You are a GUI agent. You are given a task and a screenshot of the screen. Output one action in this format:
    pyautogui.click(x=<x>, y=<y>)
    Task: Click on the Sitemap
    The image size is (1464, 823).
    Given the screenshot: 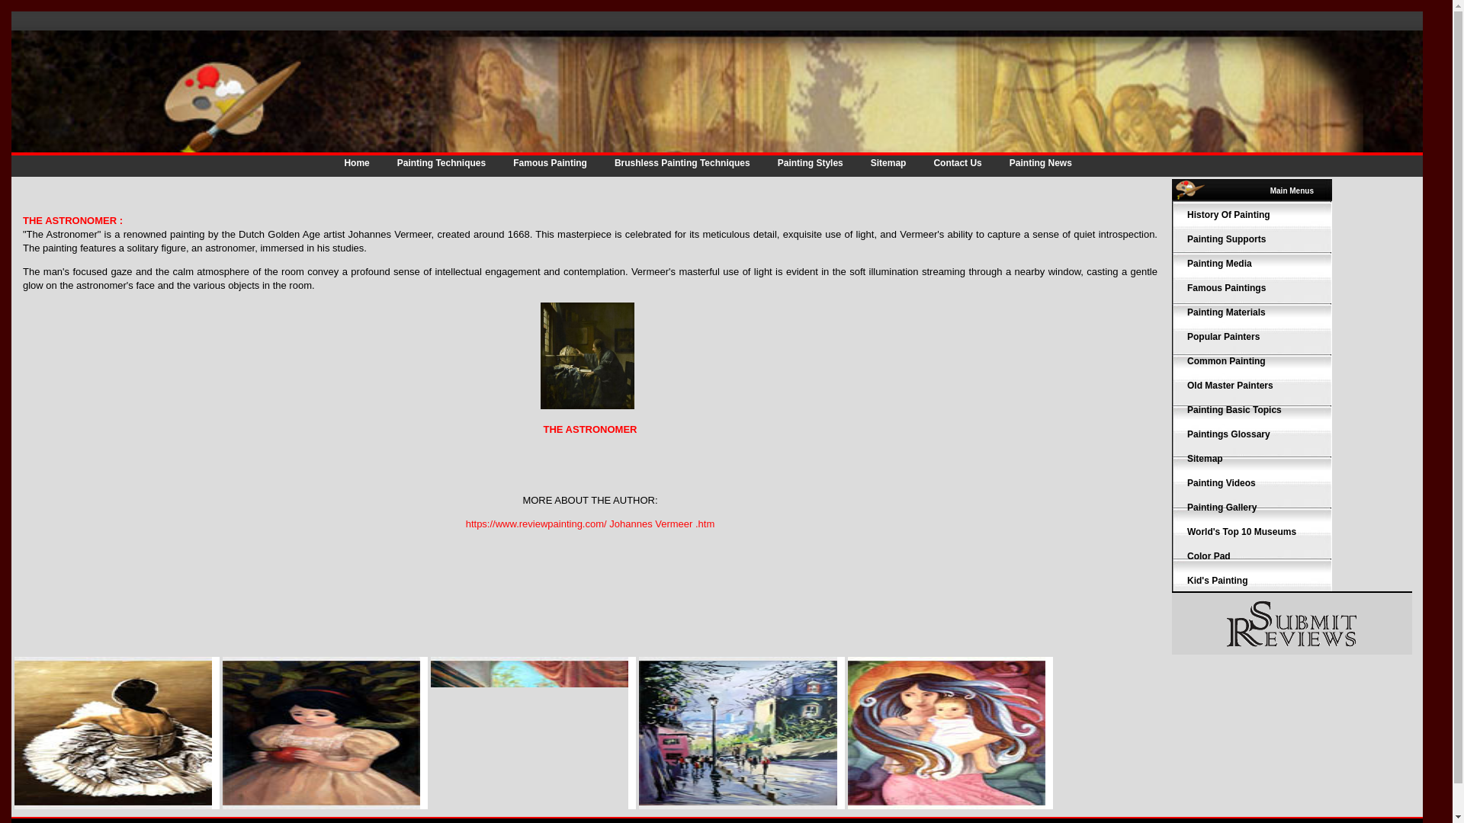 What is the action you would take?
    pyautogui.click(x=1205, y=459)
    